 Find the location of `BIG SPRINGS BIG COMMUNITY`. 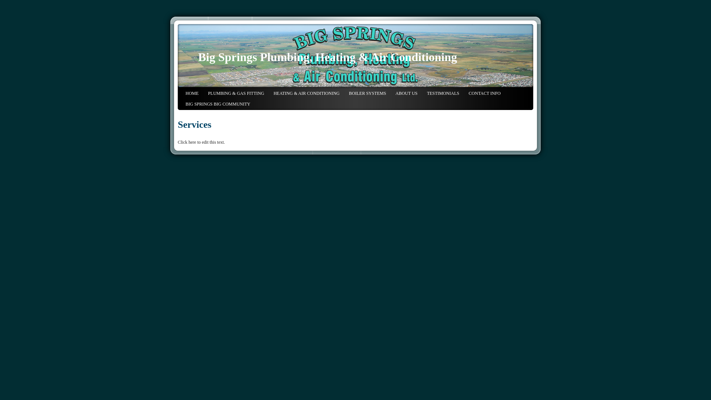

BIG SPRINGS BIG COMMUNITY is located at coordinates (218, 104).